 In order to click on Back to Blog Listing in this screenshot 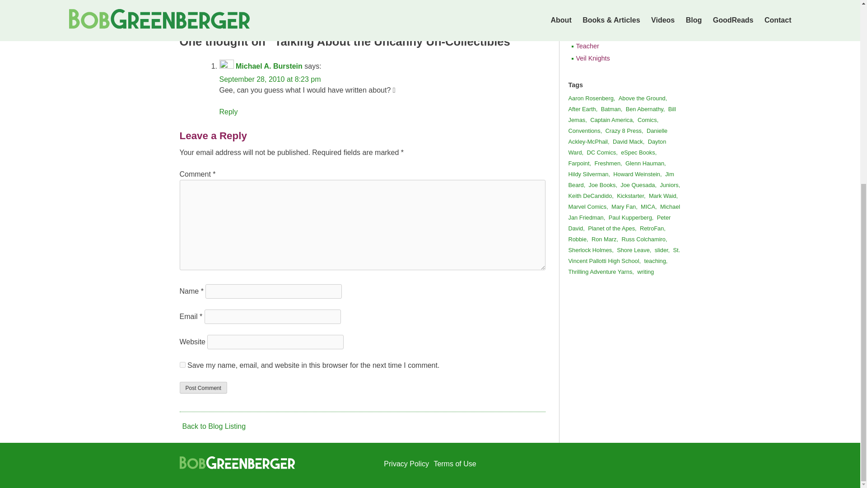, I will do `click(213, 426)`.